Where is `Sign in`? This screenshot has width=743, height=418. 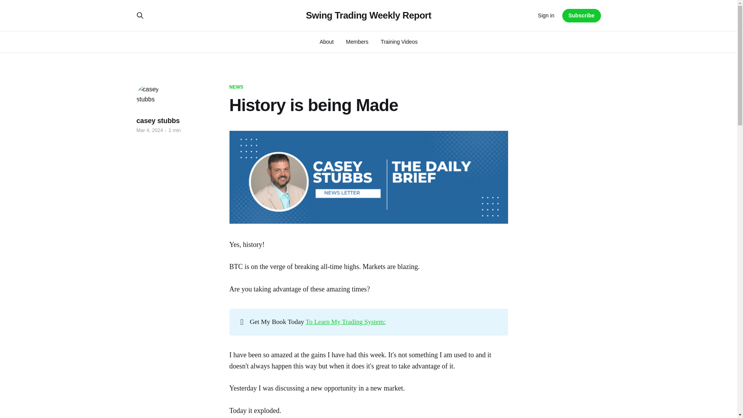 Sign in is located at coordinates (546, 15).